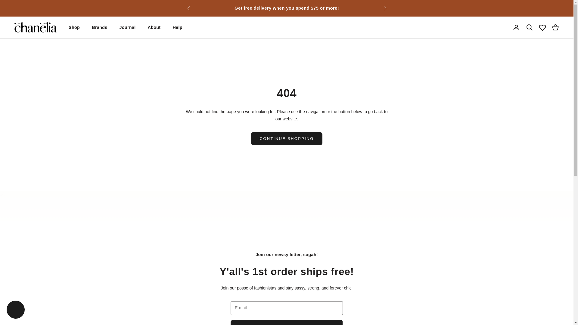  I want to click on CONTINUE SHOPPING, so click(287, 138).